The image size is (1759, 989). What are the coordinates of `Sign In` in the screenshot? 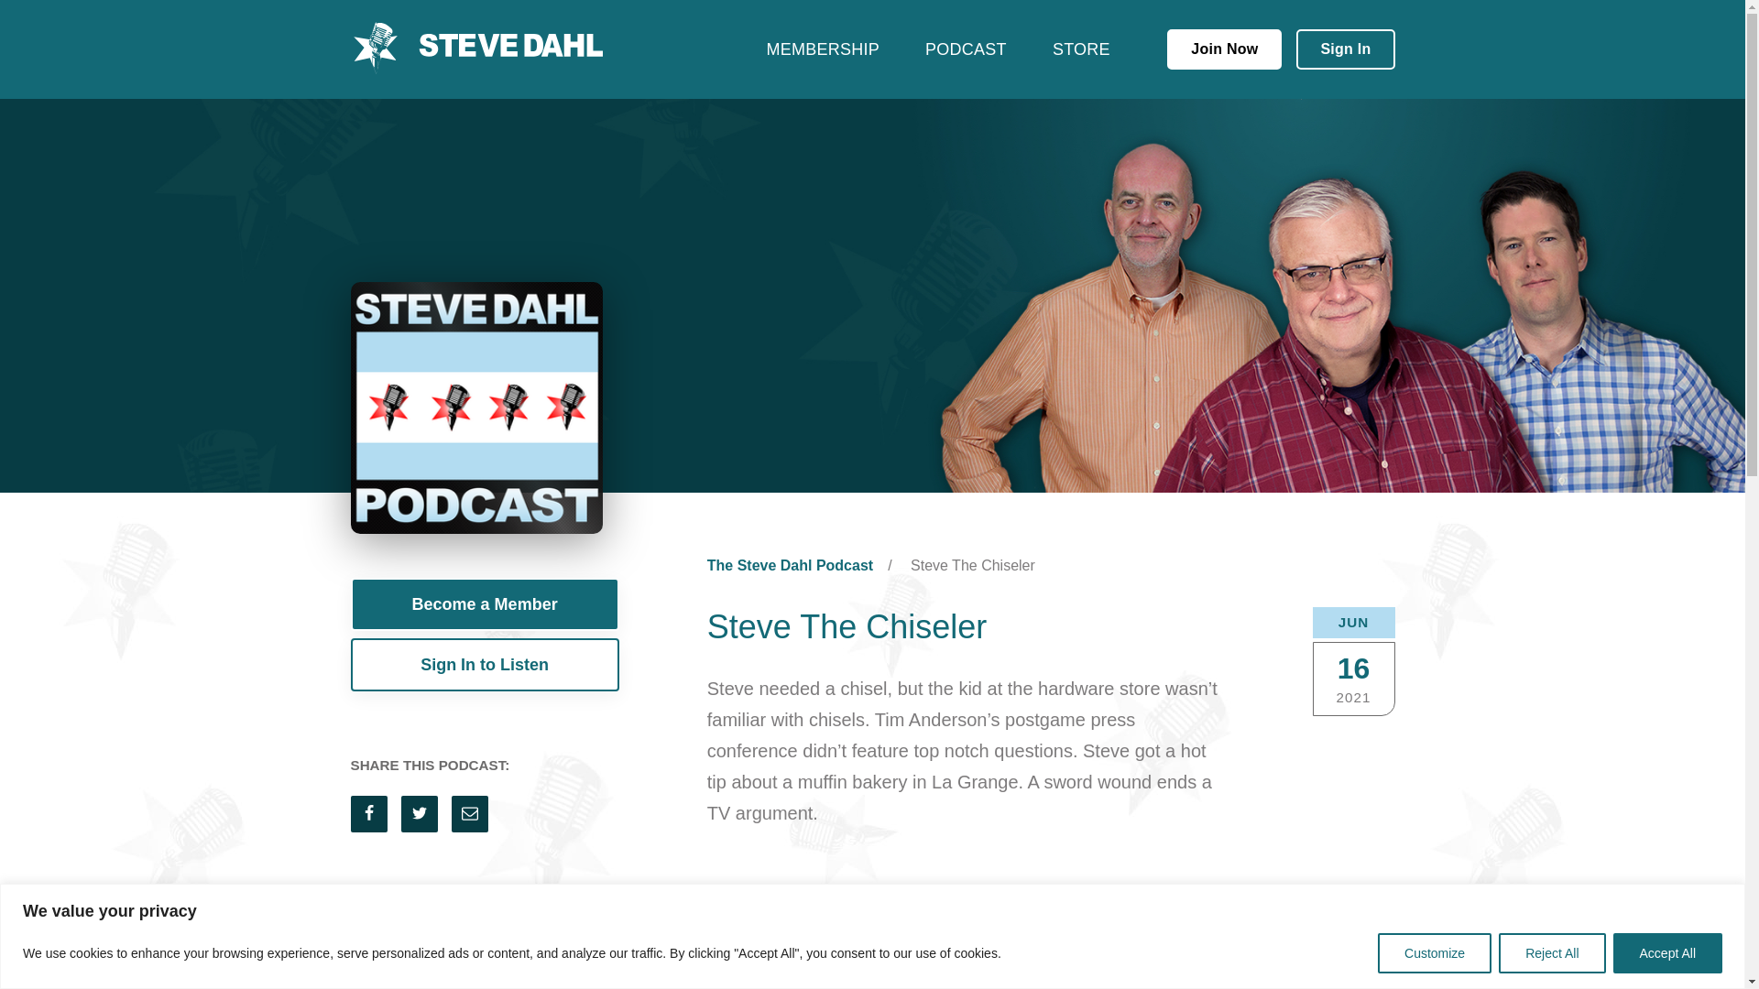 It's located at (1345, 49).